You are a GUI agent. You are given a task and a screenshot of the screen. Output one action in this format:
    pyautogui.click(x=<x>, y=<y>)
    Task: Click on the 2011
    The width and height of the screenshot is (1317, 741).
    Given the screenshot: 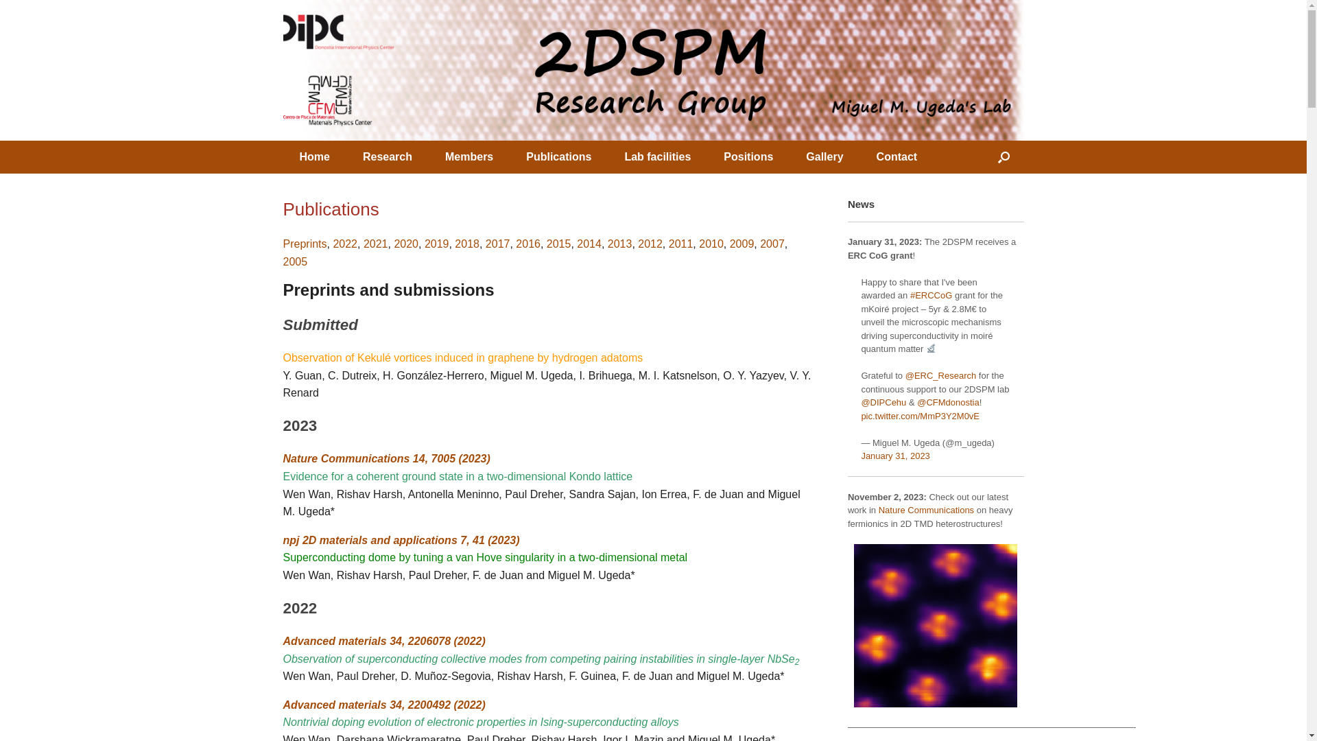 What is the action you would take?
    pyautogui.click(x=681, y=244)
    